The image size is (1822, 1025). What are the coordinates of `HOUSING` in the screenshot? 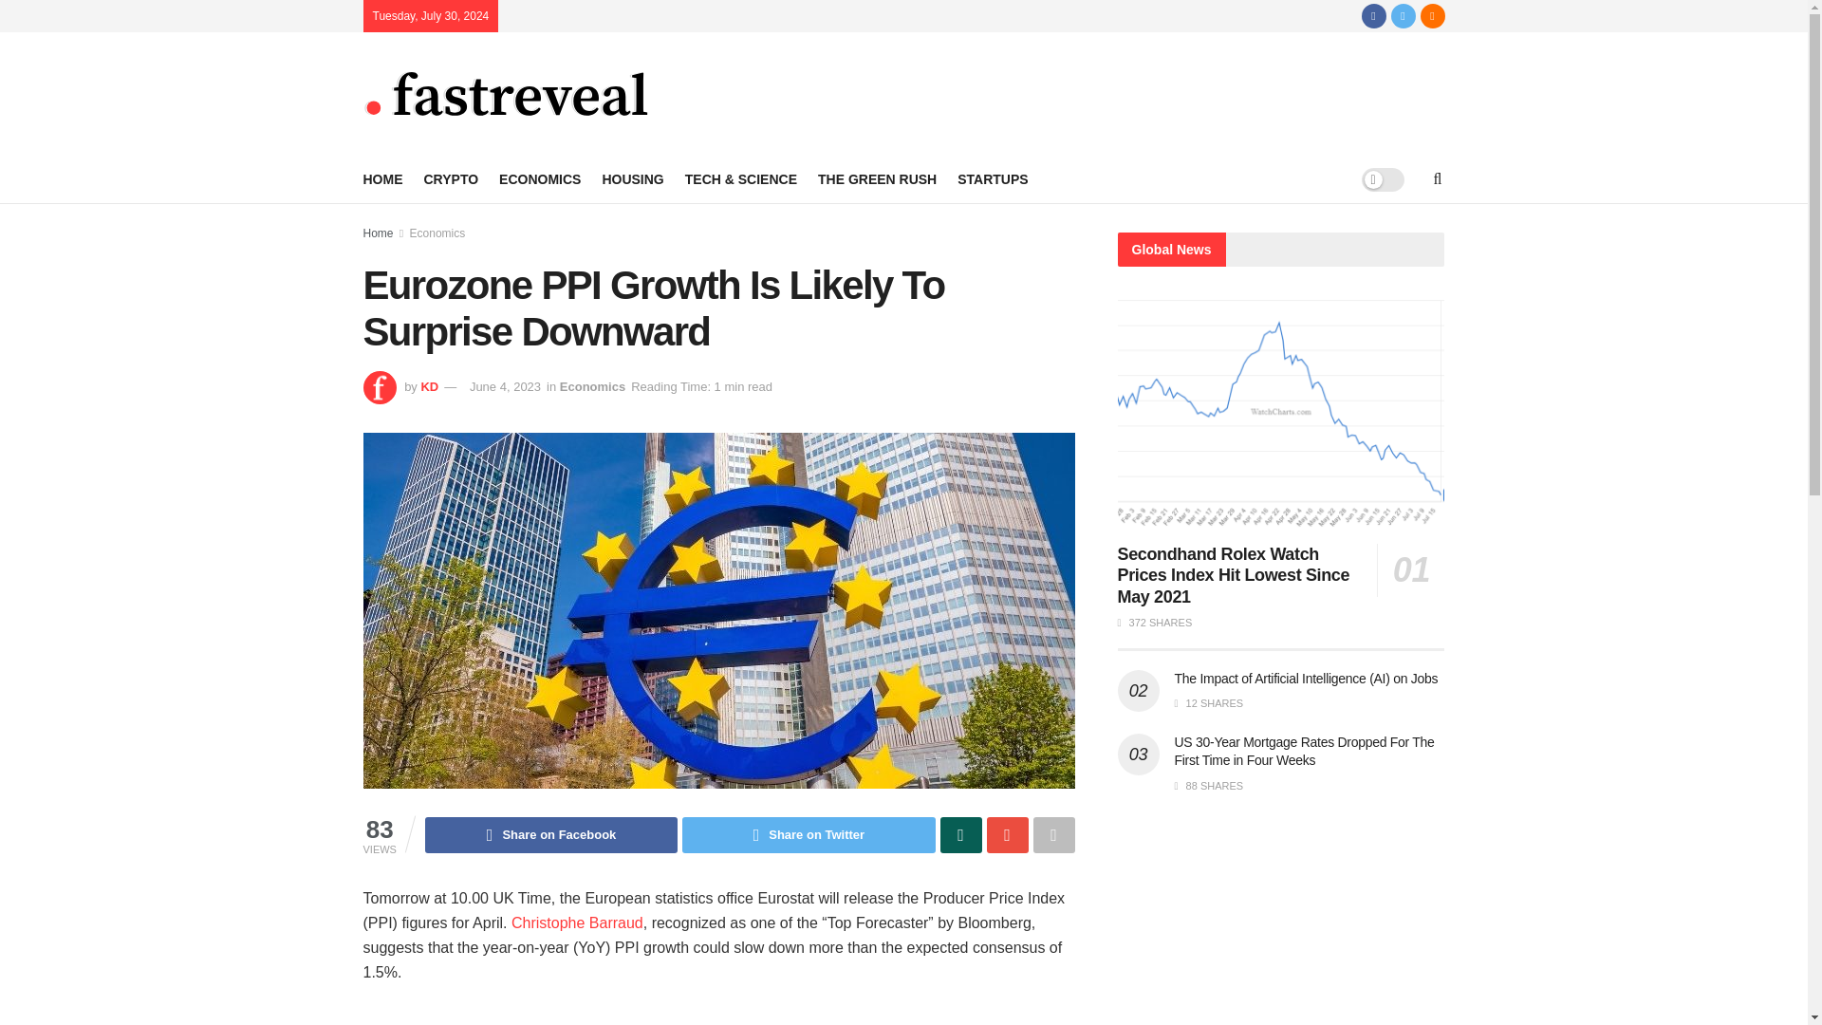 It's located at (632, 178).